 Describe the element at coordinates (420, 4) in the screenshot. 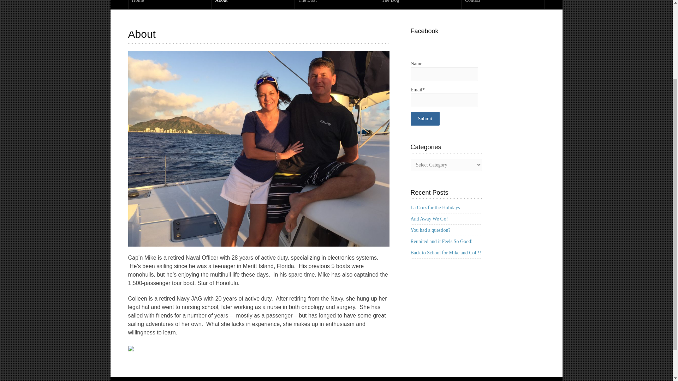

I see `The Dog` at that location.